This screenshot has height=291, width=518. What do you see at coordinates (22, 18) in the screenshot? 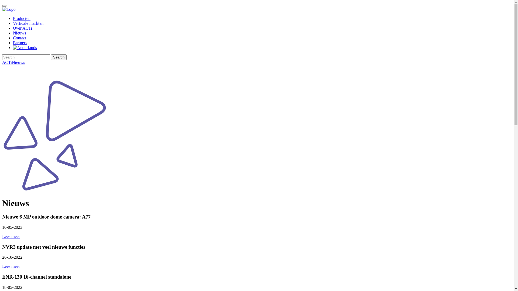
I see `Producten` at bounding box center [22, 18].